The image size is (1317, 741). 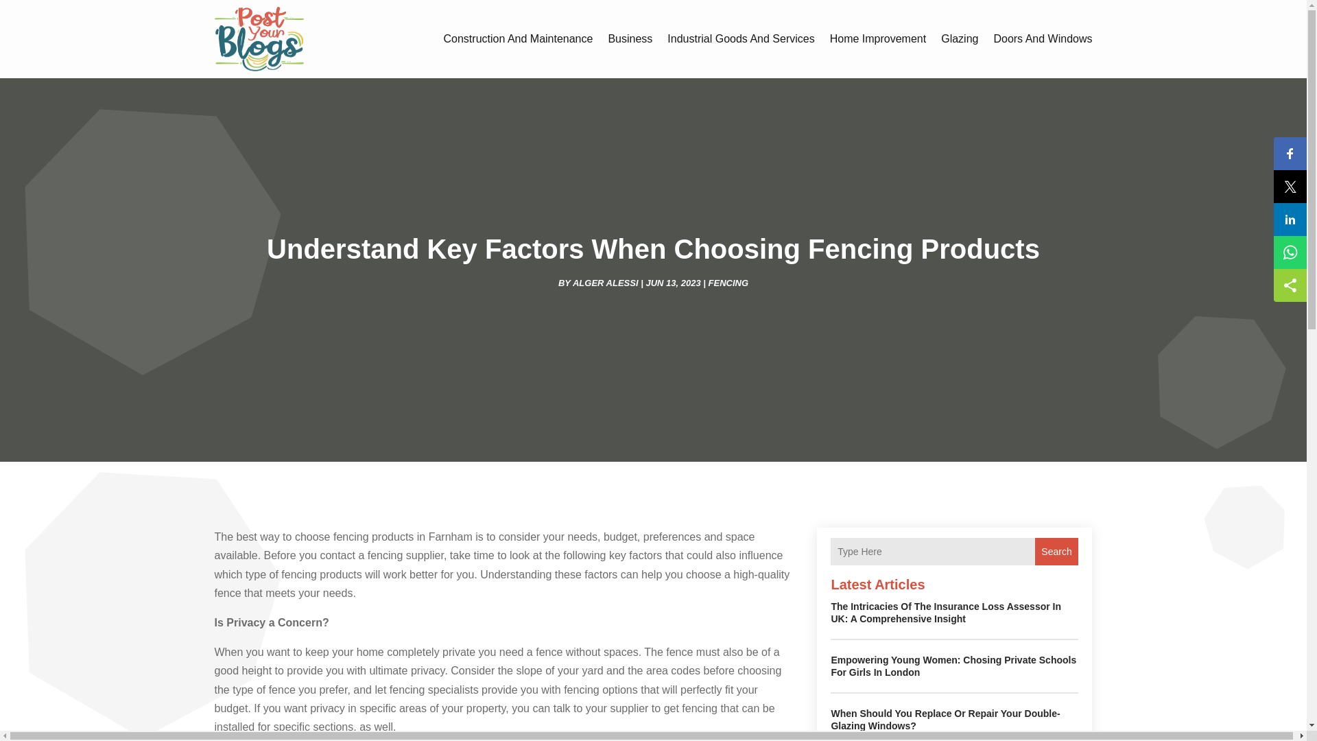 What do you see at coordinates (517, 38) in the screenshot?
I see `Construction And Maintenance` at bounding box center [517, 38].